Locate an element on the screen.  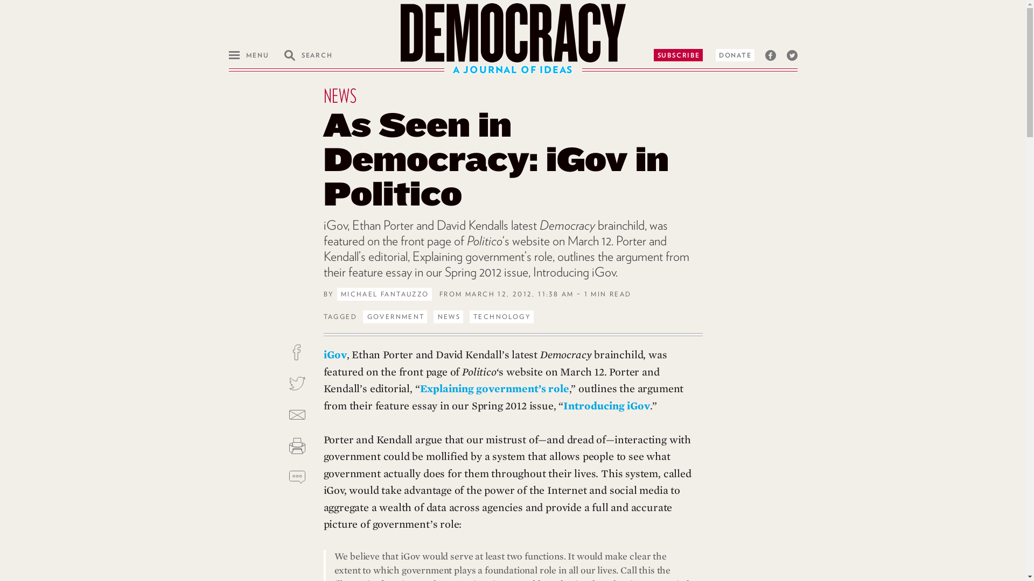
Introducing iGov is located at coordinates (606, 407).